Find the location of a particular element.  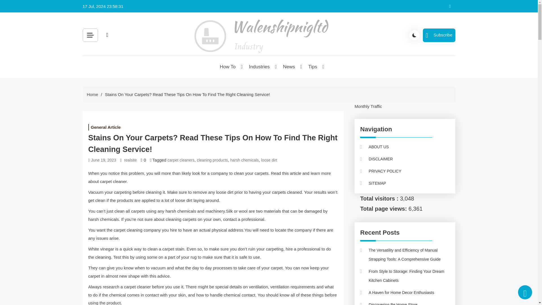

How To is located at coordinates (228, 67).